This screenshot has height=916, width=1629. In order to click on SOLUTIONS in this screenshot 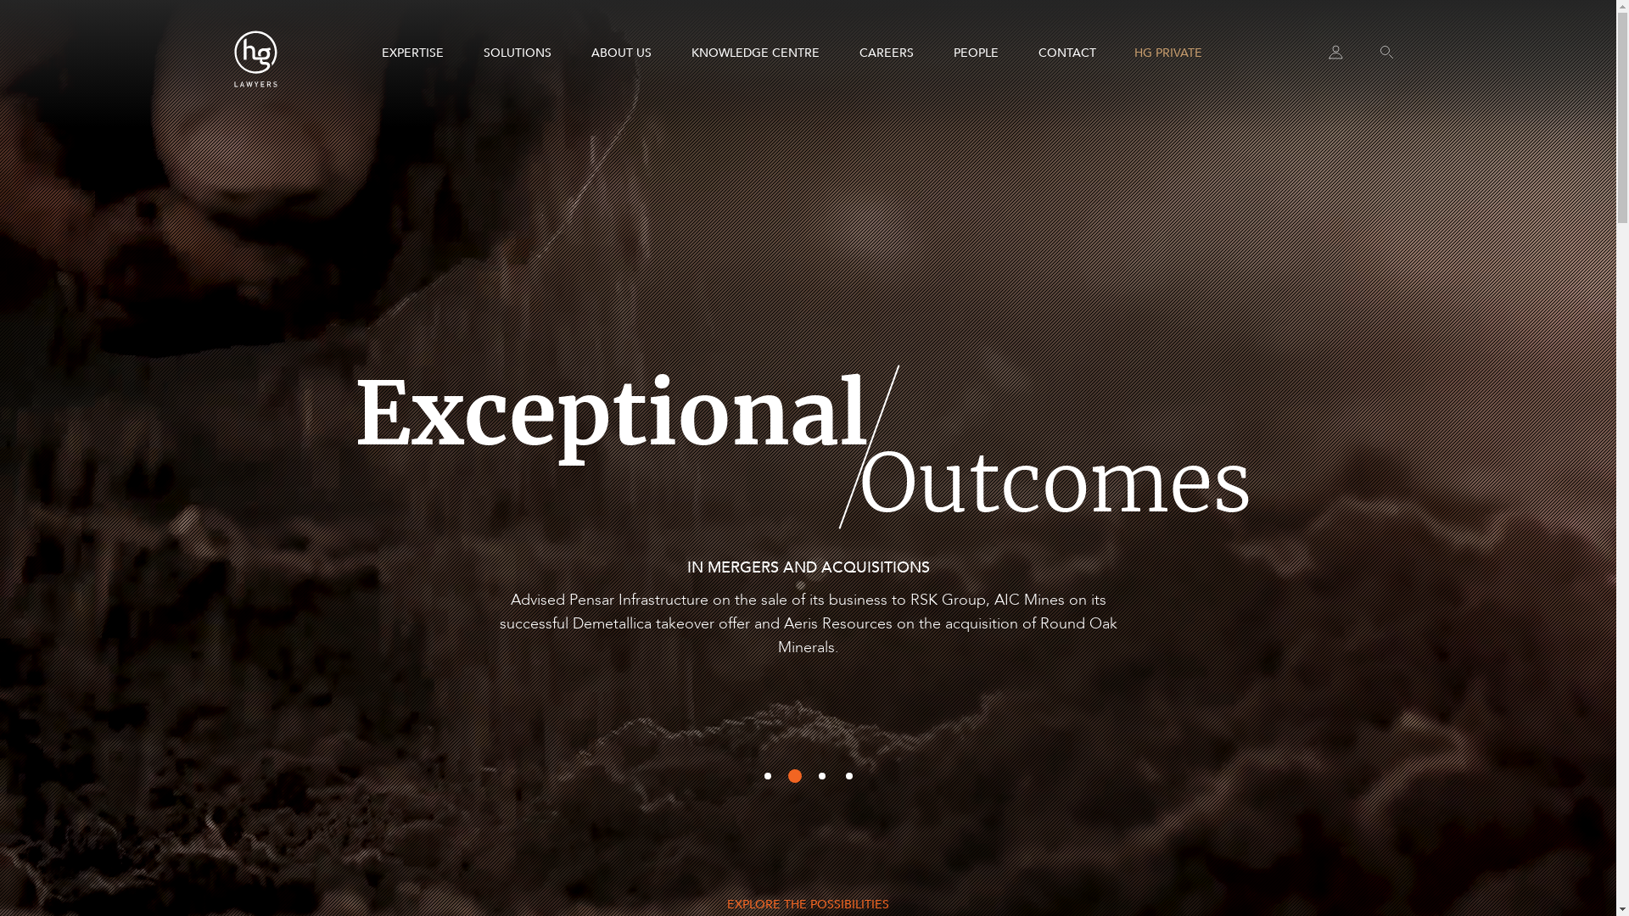, I will do `click(518, 53)`.